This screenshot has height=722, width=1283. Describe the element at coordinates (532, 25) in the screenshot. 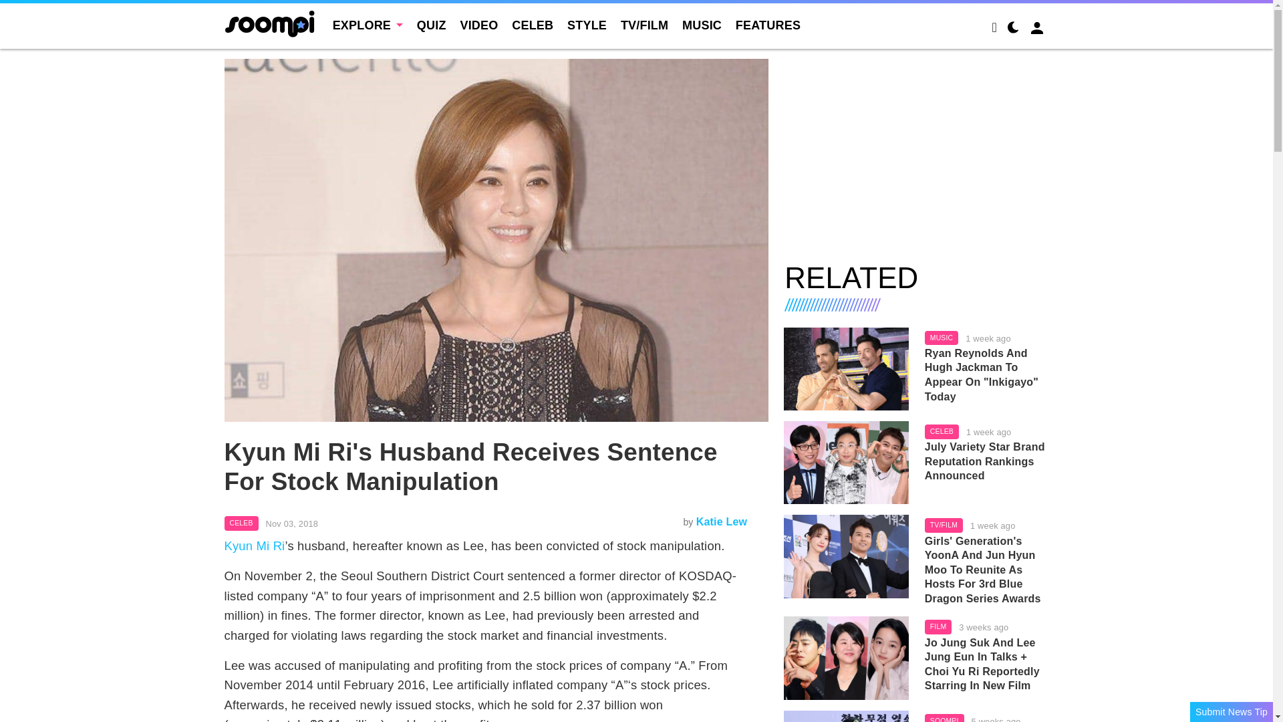

I see `CELEB` at that location.